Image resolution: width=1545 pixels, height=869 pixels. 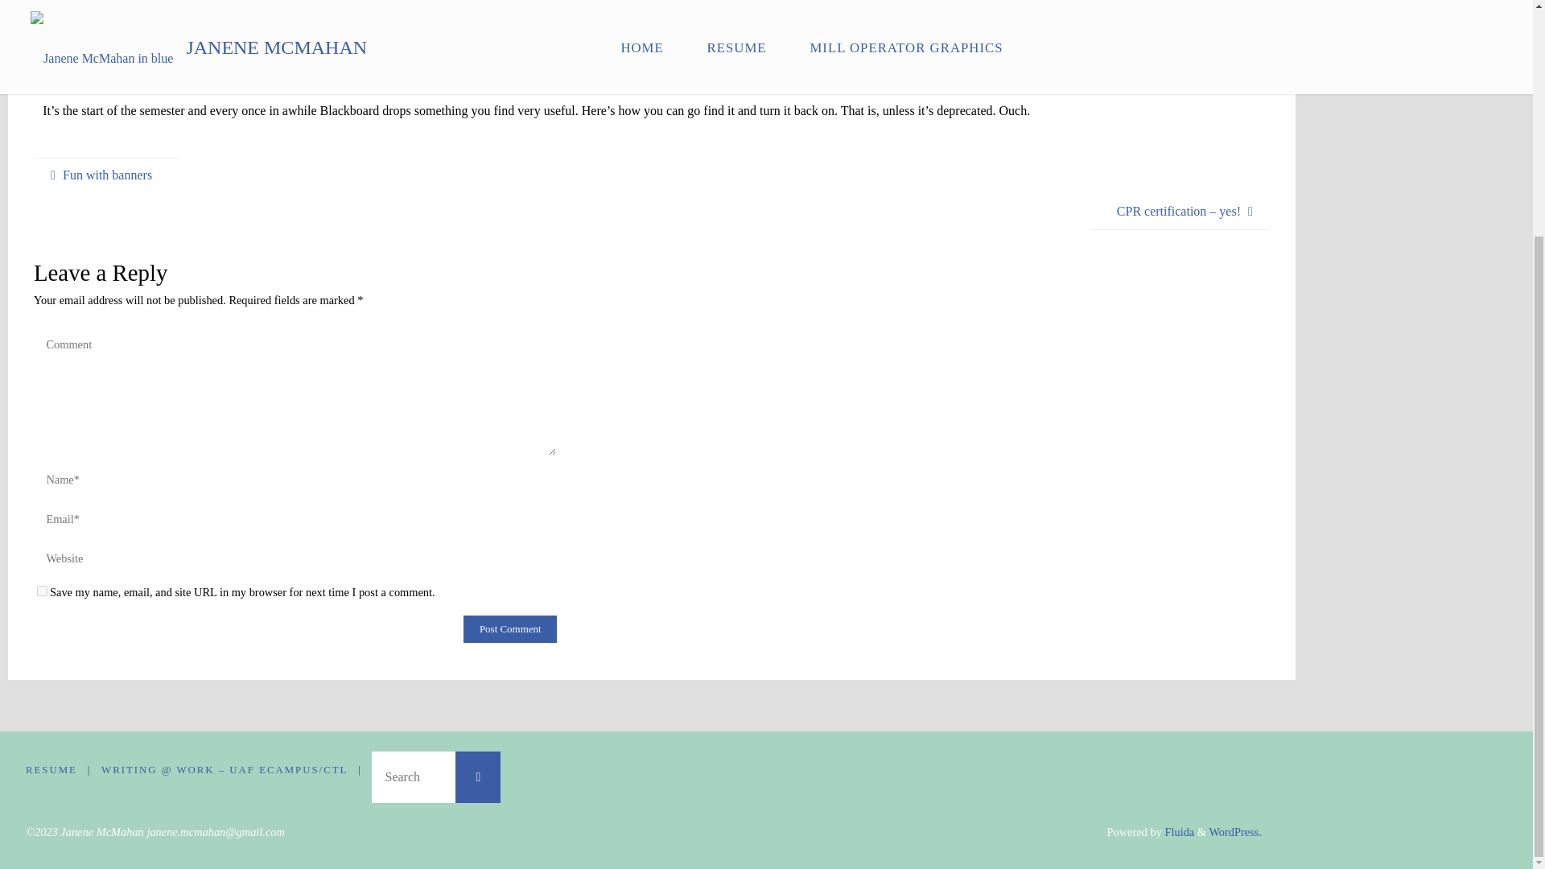 I want to click on yes, so click(x=42, y=591).